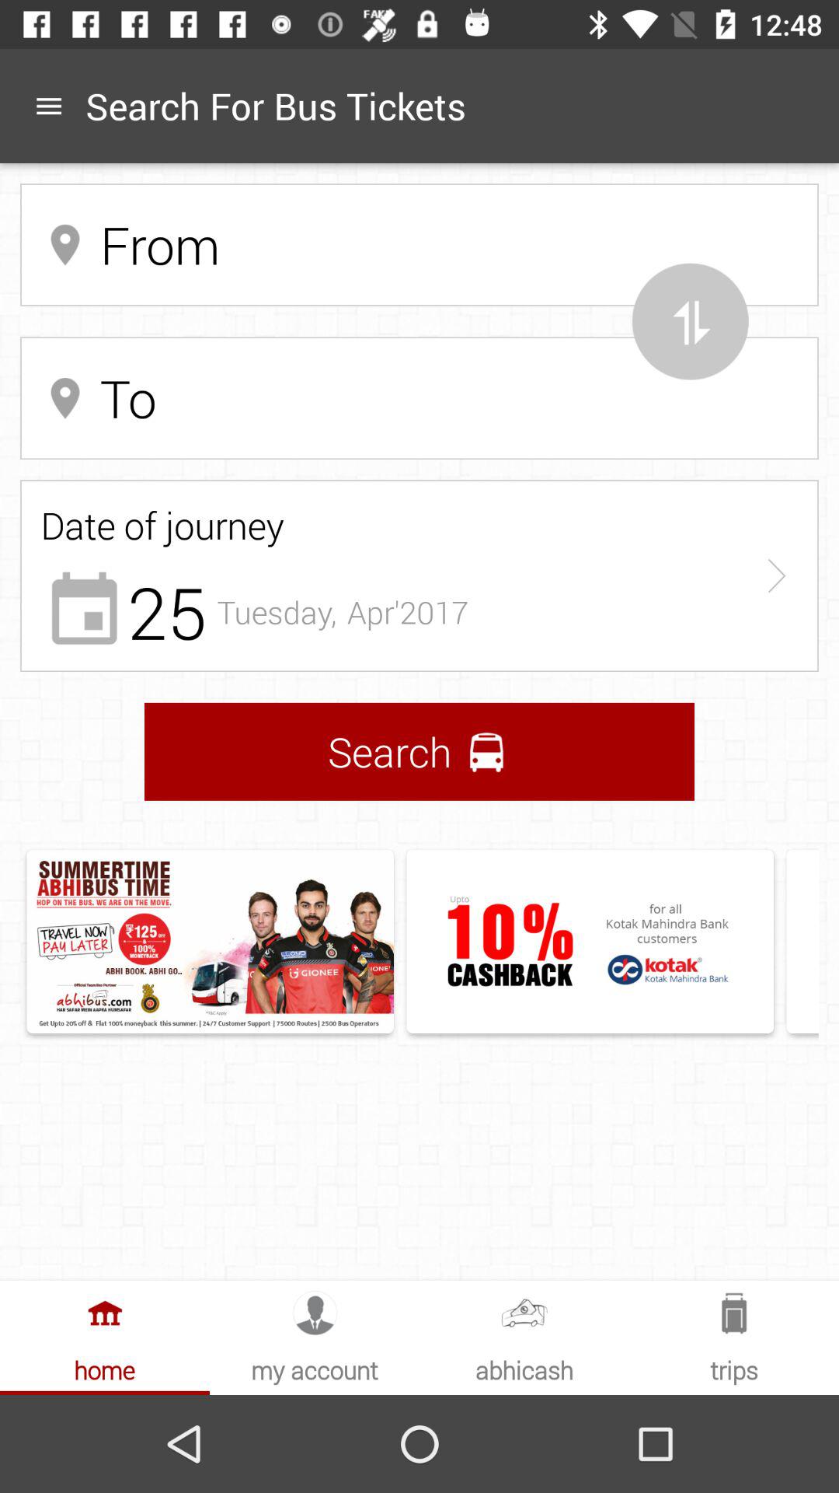  I want to click on select the second image under the search, so click(590, 941).